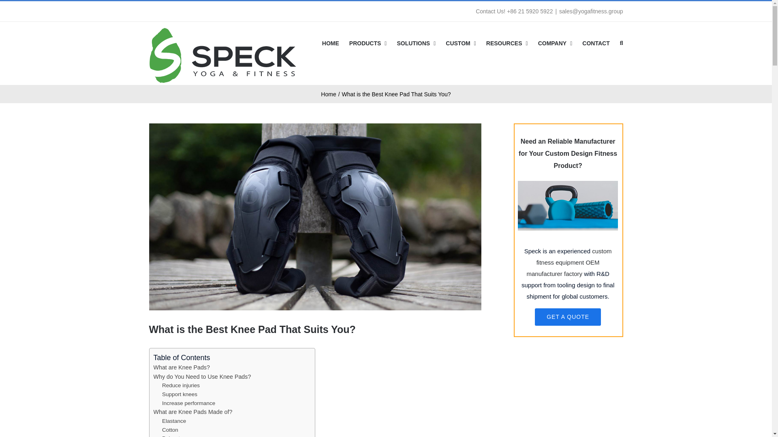 This screenshot has height=437, width=778. I want to click on  Reduce injuries, so click(181, 385).